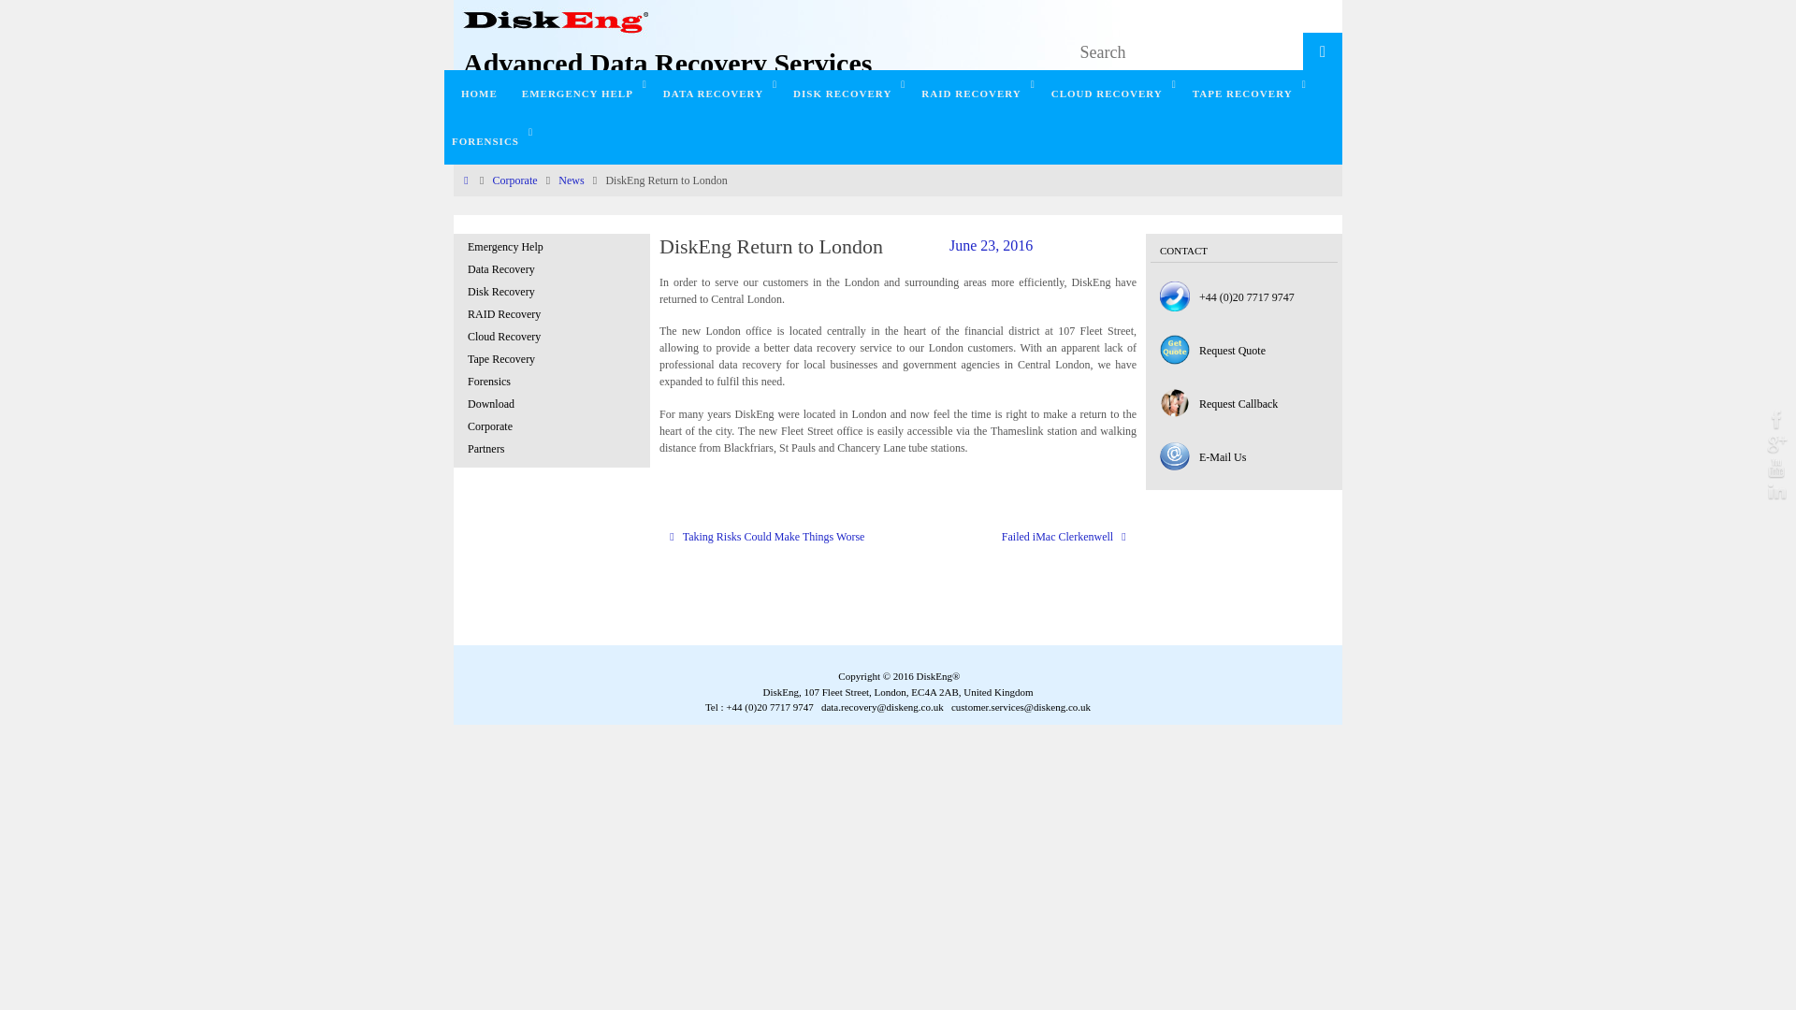 Image resolution: width=1796 pixels, height=1010 pixels. What do you see at coordinates (1174, 350) in the screenshot?
I see `Get Quote` at bounding box center [1174, 350].